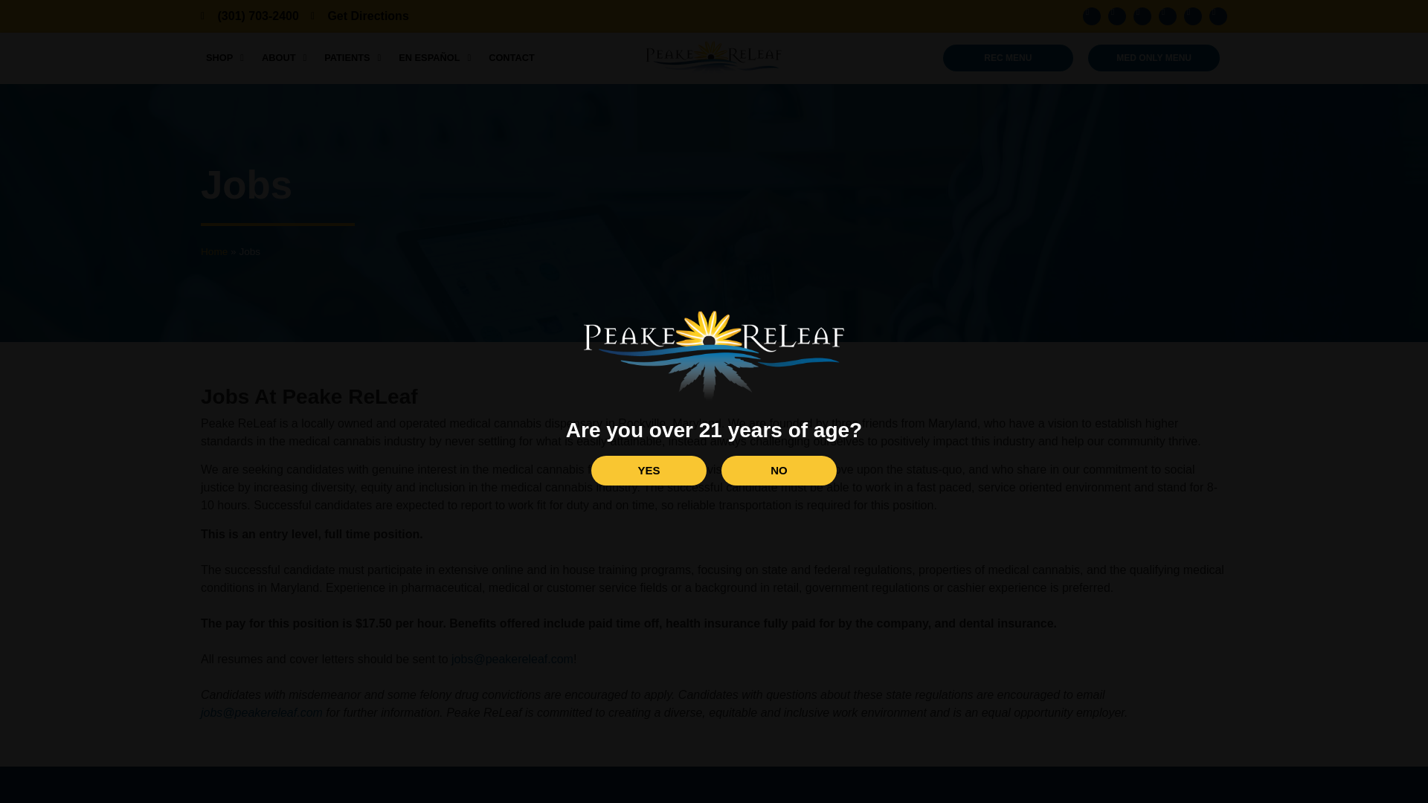 Image resolution: width=1428 pixels, height=803 pixels. I want to click on ABOUT, so click(284, 58).